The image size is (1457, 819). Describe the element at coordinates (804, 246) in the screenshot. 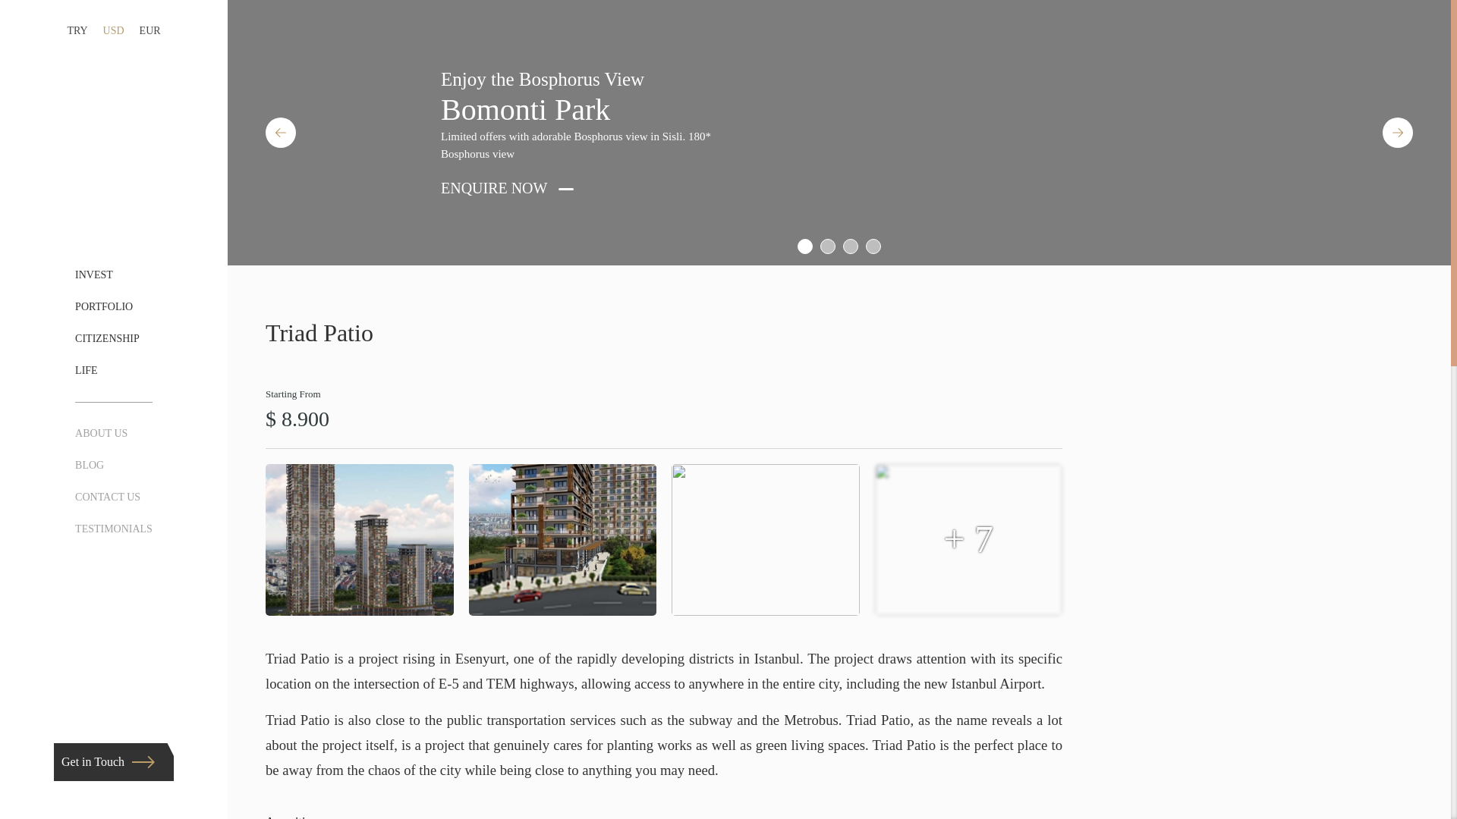

I see `1` at that location.